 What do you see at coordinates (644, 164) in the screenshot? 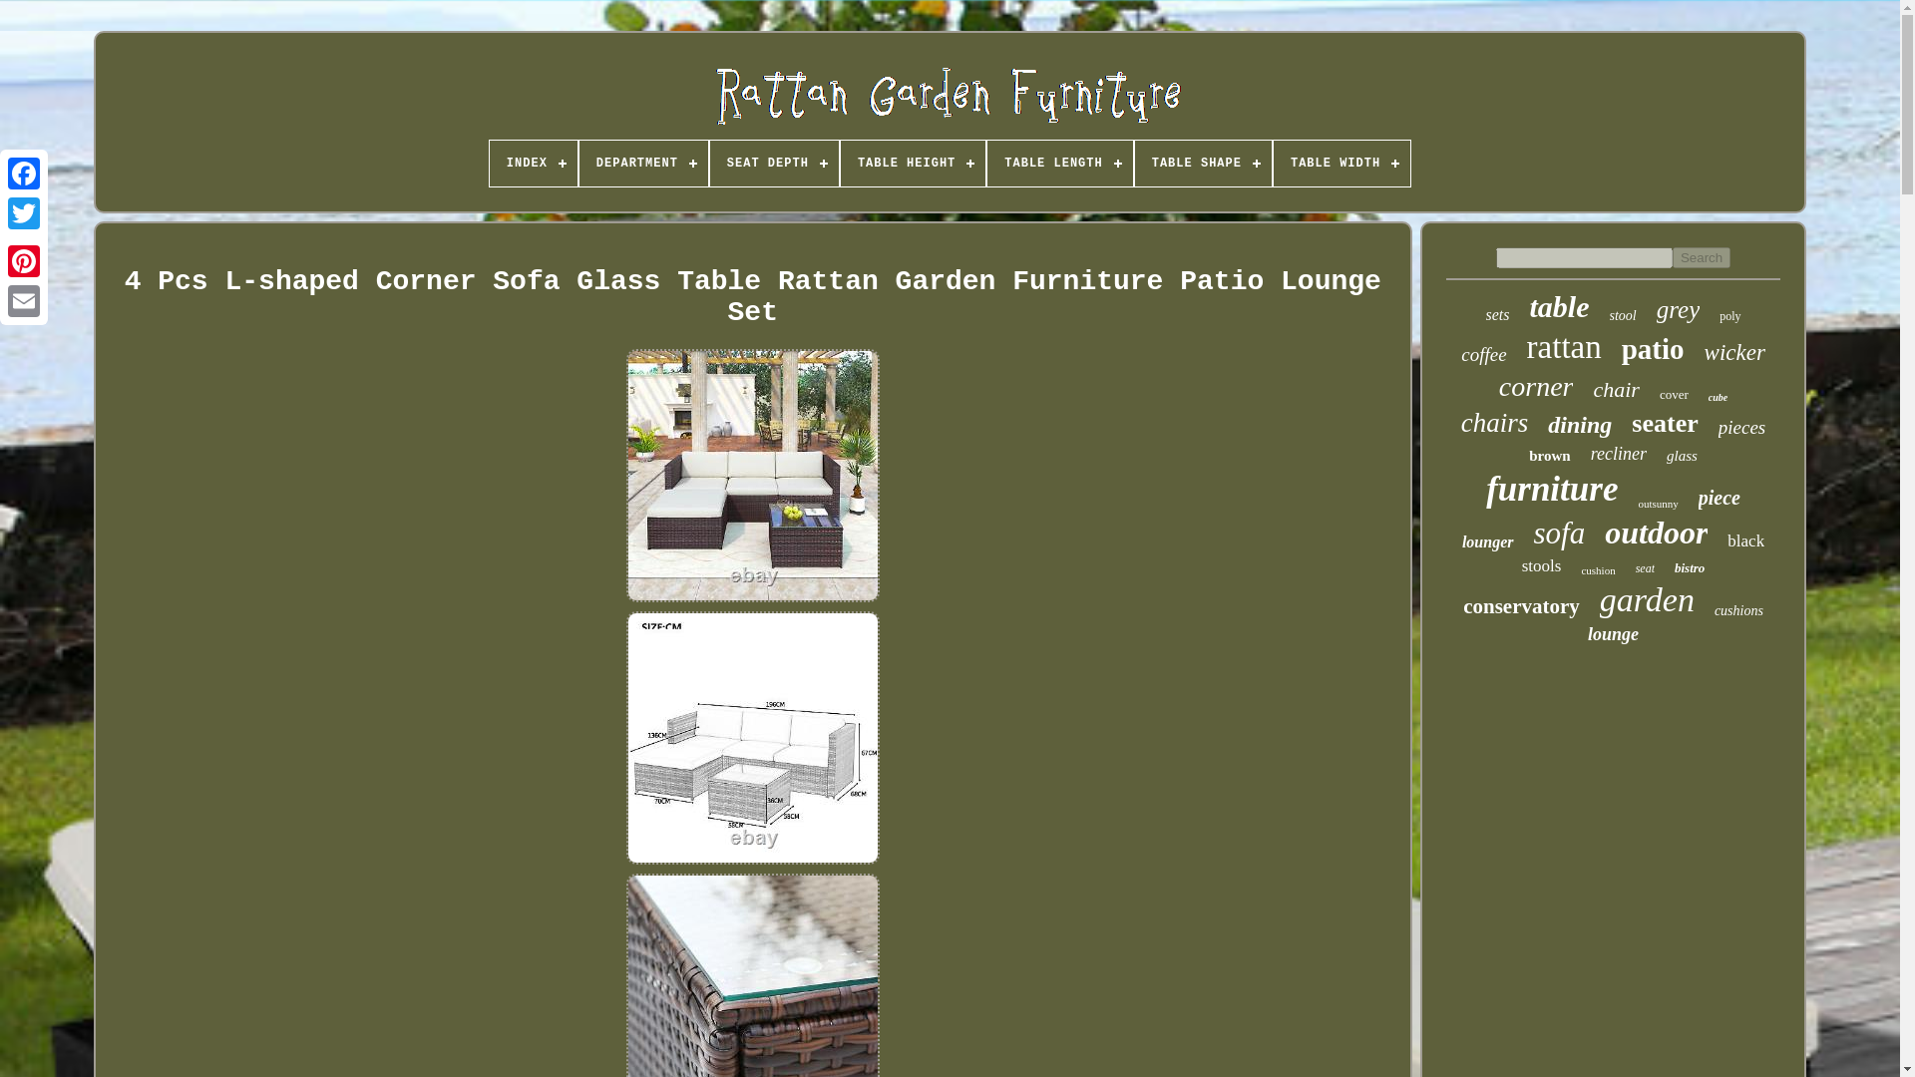
I see `DEPARTMENT` at bounding box center [644, 164].